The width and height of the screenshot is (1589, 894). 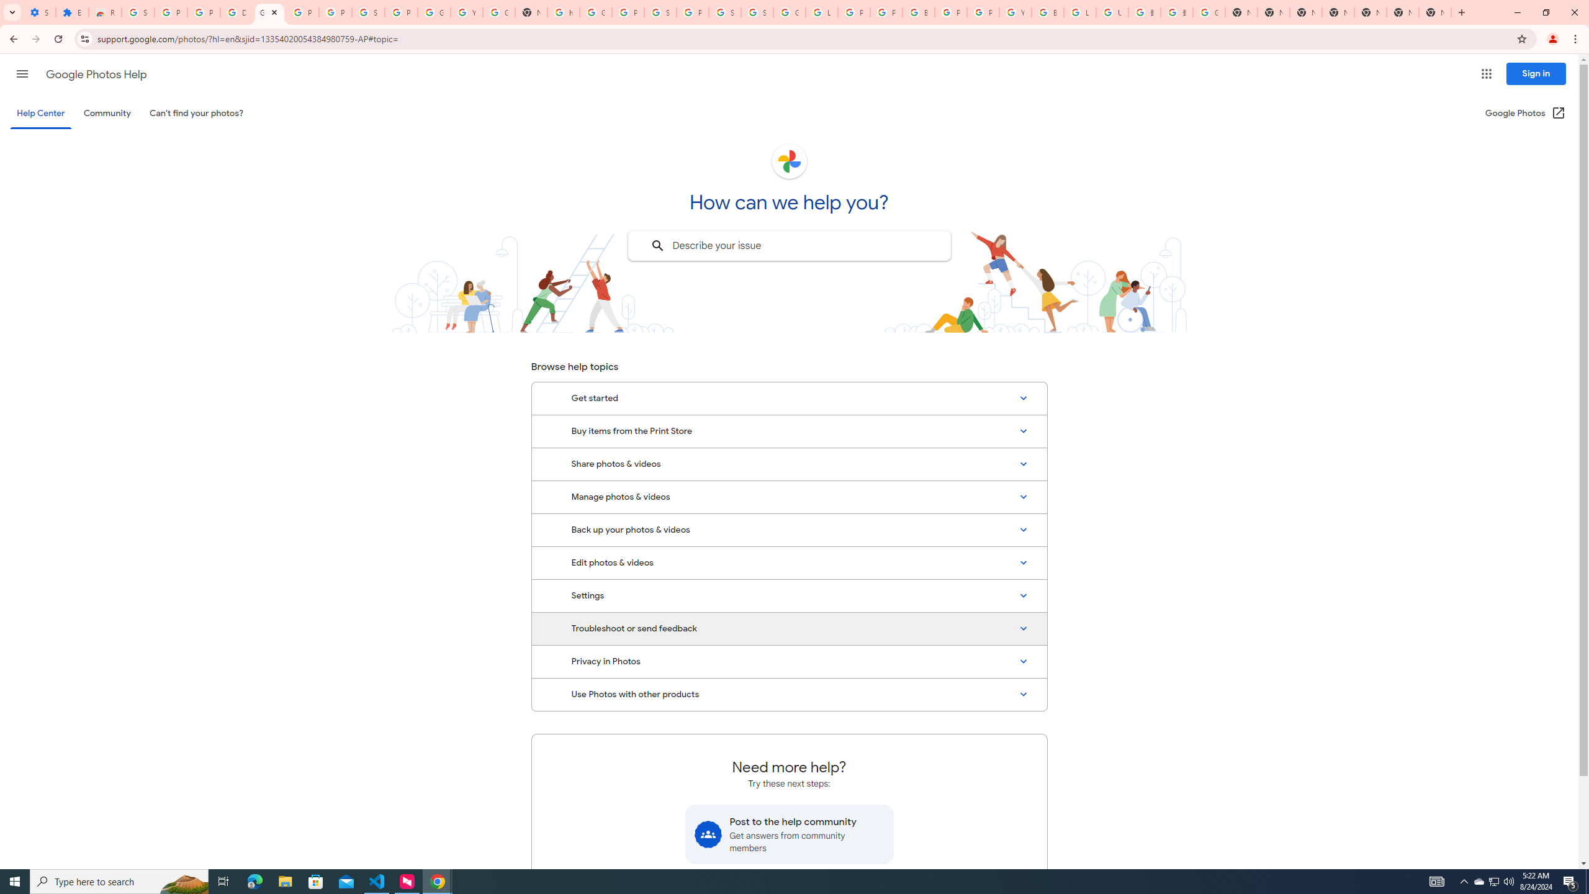 I want to click on Share photos & videos, so click(x=789, y=464).